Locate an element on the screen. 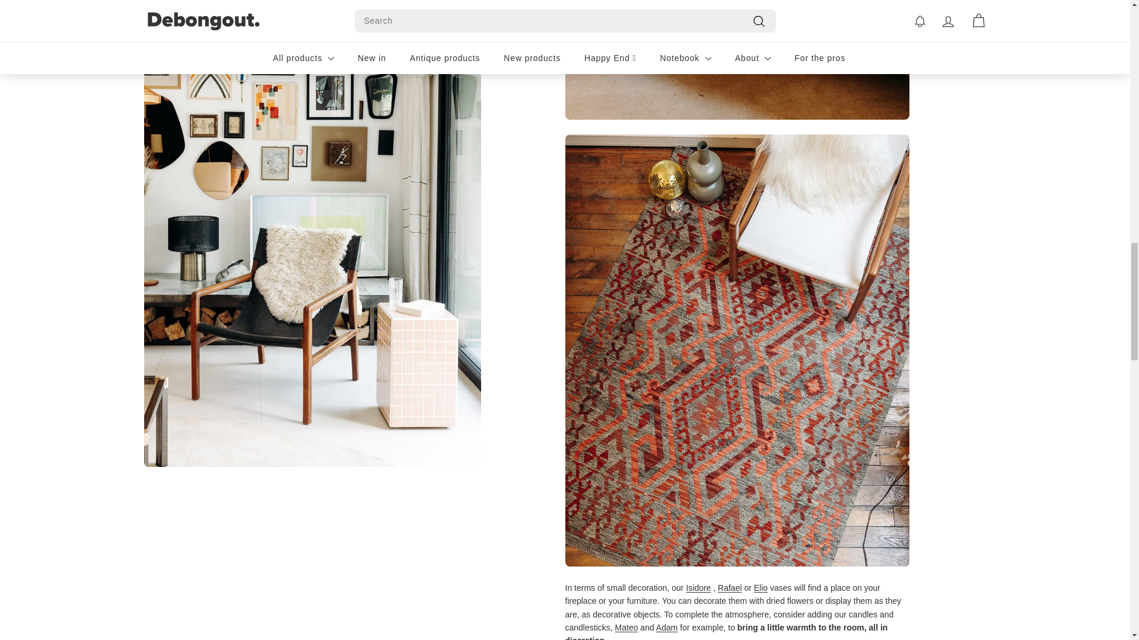  Raphael is located at coordinates (729, 588).